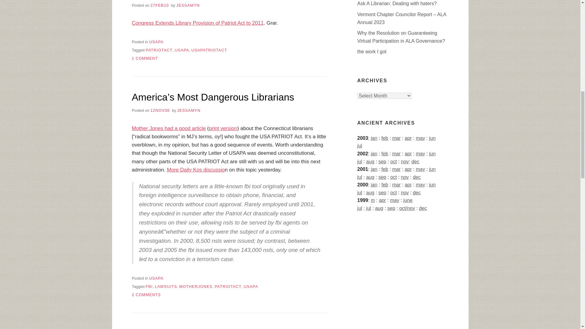  Describe the element at coordinates (169, 128) in the screenshot. I see `Mother Jones had a good article` at that location.